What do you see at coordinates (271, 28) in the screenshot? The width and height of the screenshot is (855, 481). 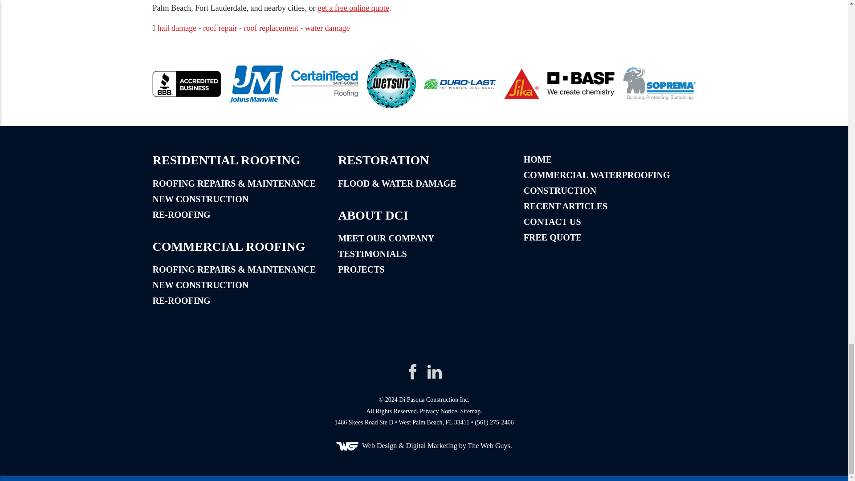 I see `roof replacement` at bounding box center [271, 28].